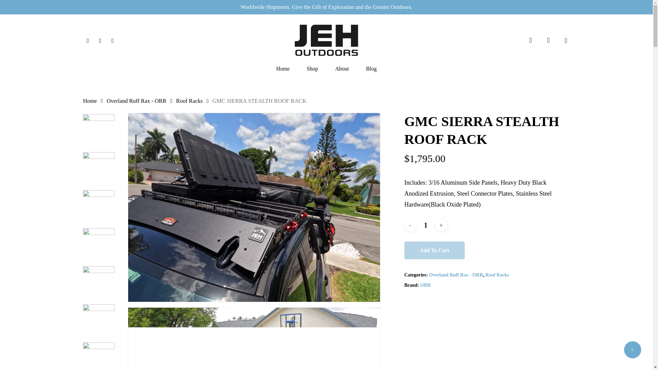  I want to click on Blog, so click(371, 69).